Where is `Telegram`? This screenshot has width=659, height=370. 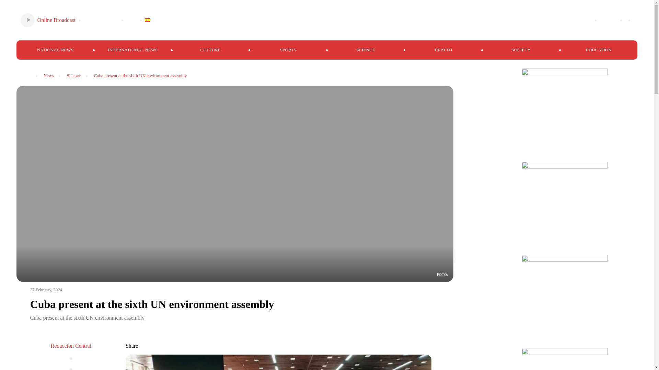 Telegram is located at coordinates (561, 20).